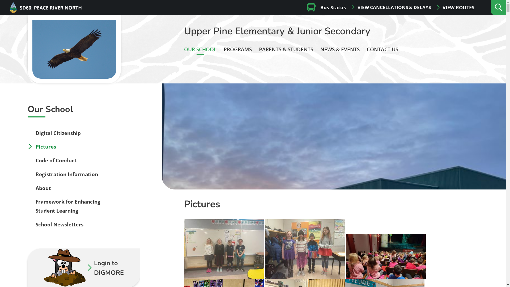 The height and width of the screenshot is (287, 510). What do you see at coordinates (56, 161) in the screenshot?
I see `Code of Conduct` at bounding box center [56, 161].